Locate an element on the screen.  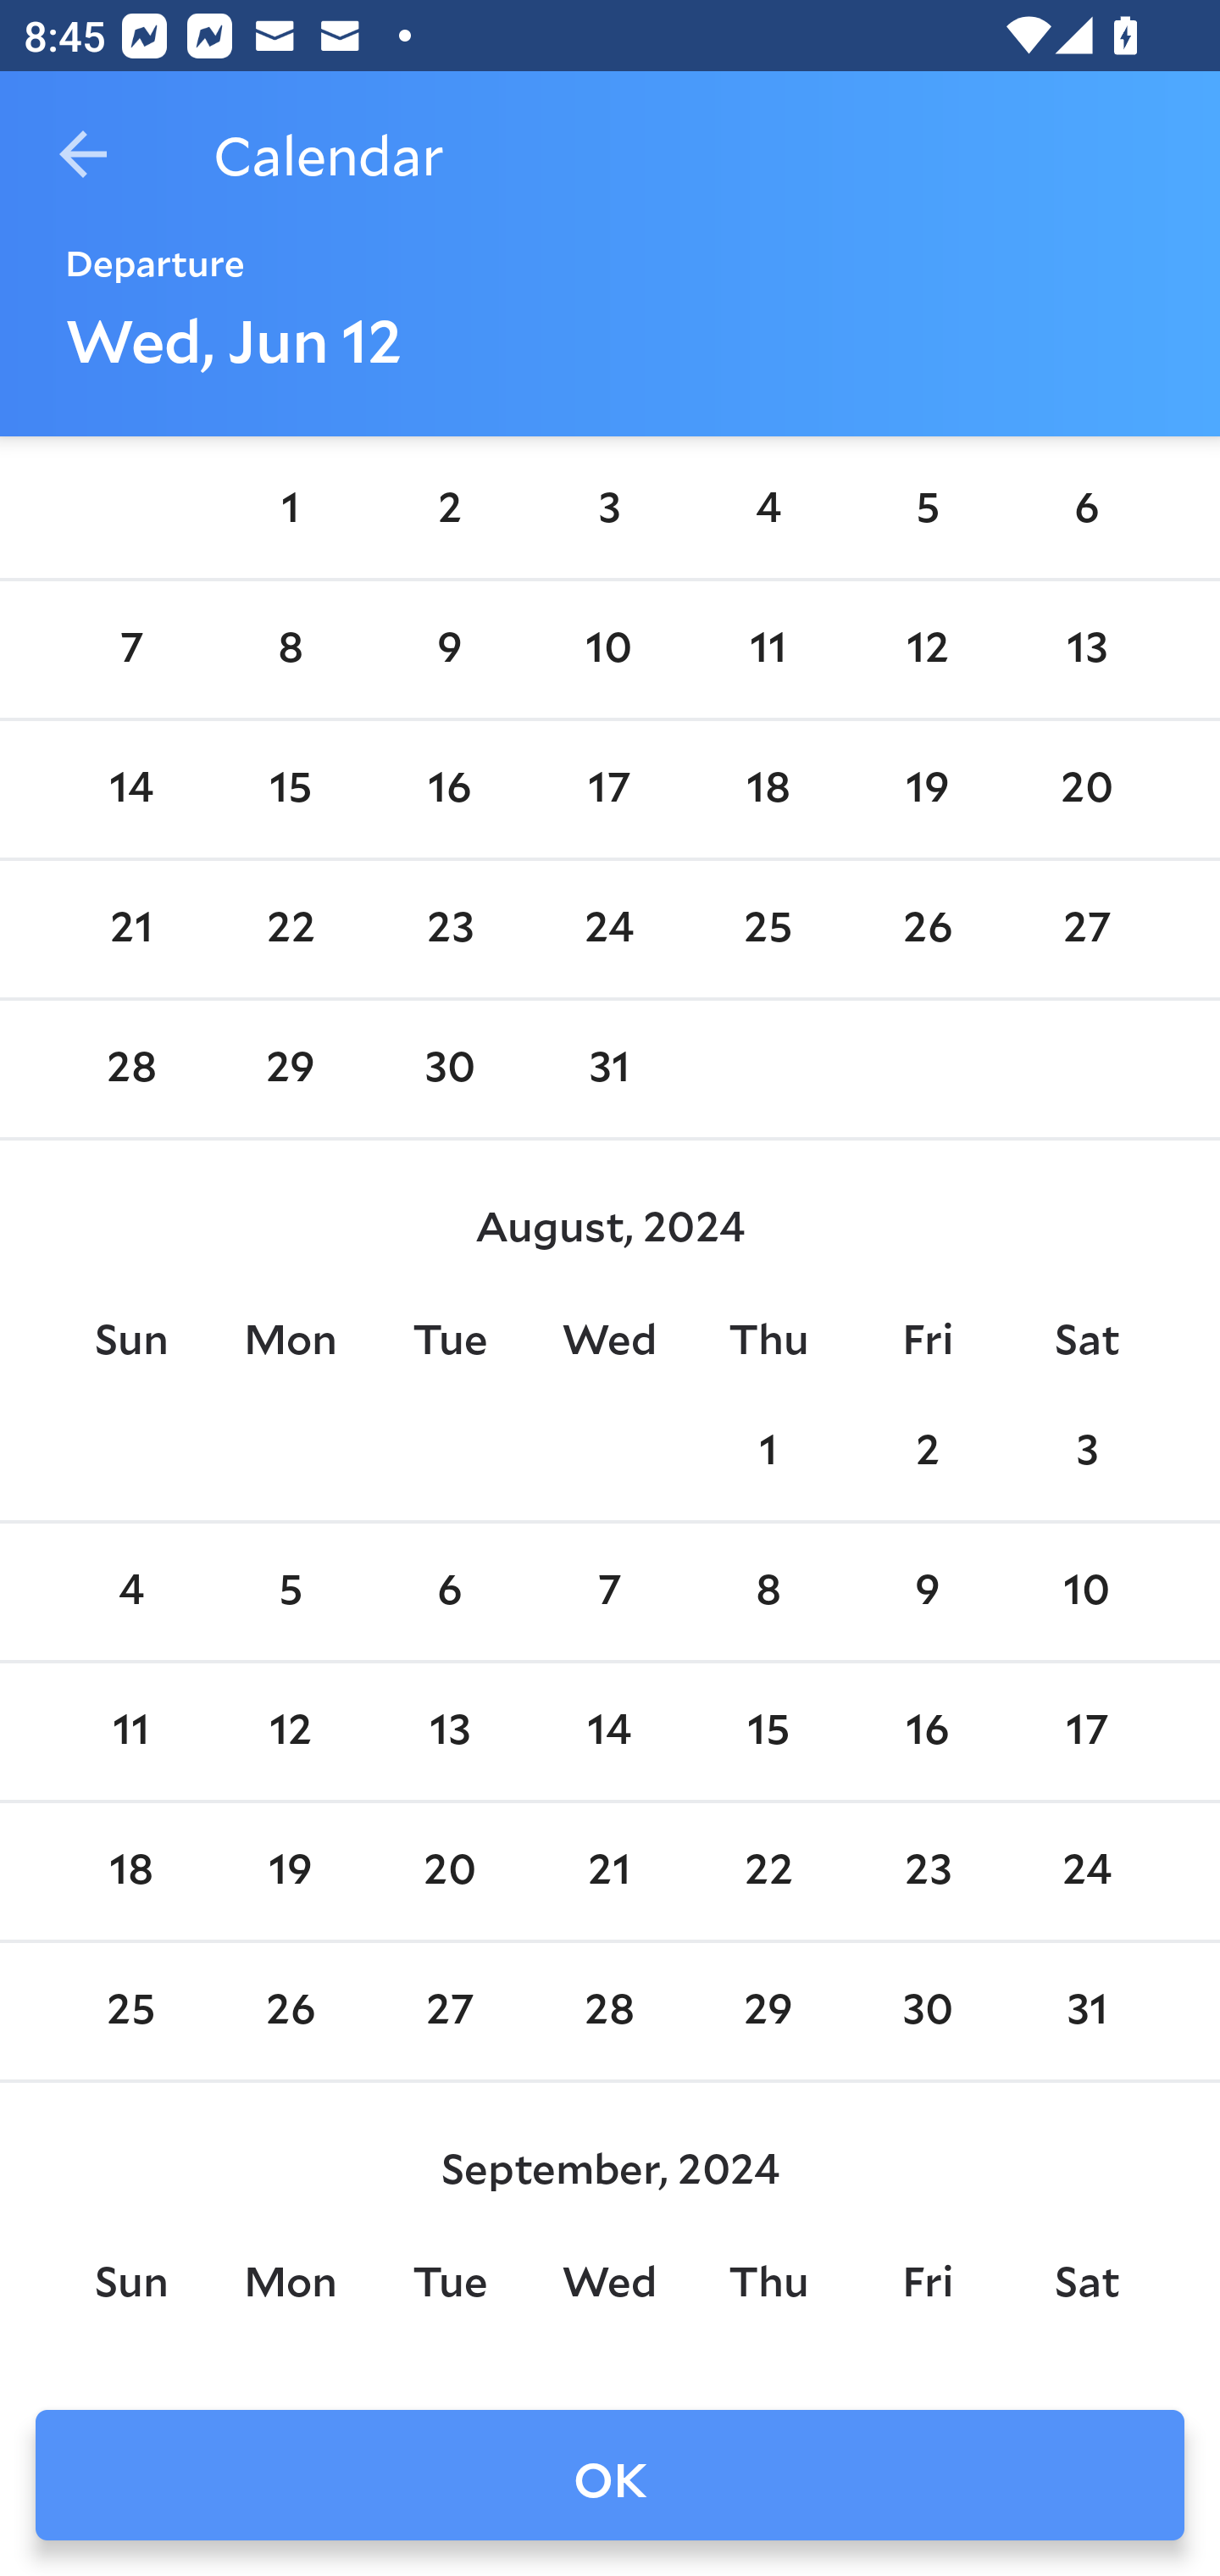
28 is located at coordinates (130, 1069).